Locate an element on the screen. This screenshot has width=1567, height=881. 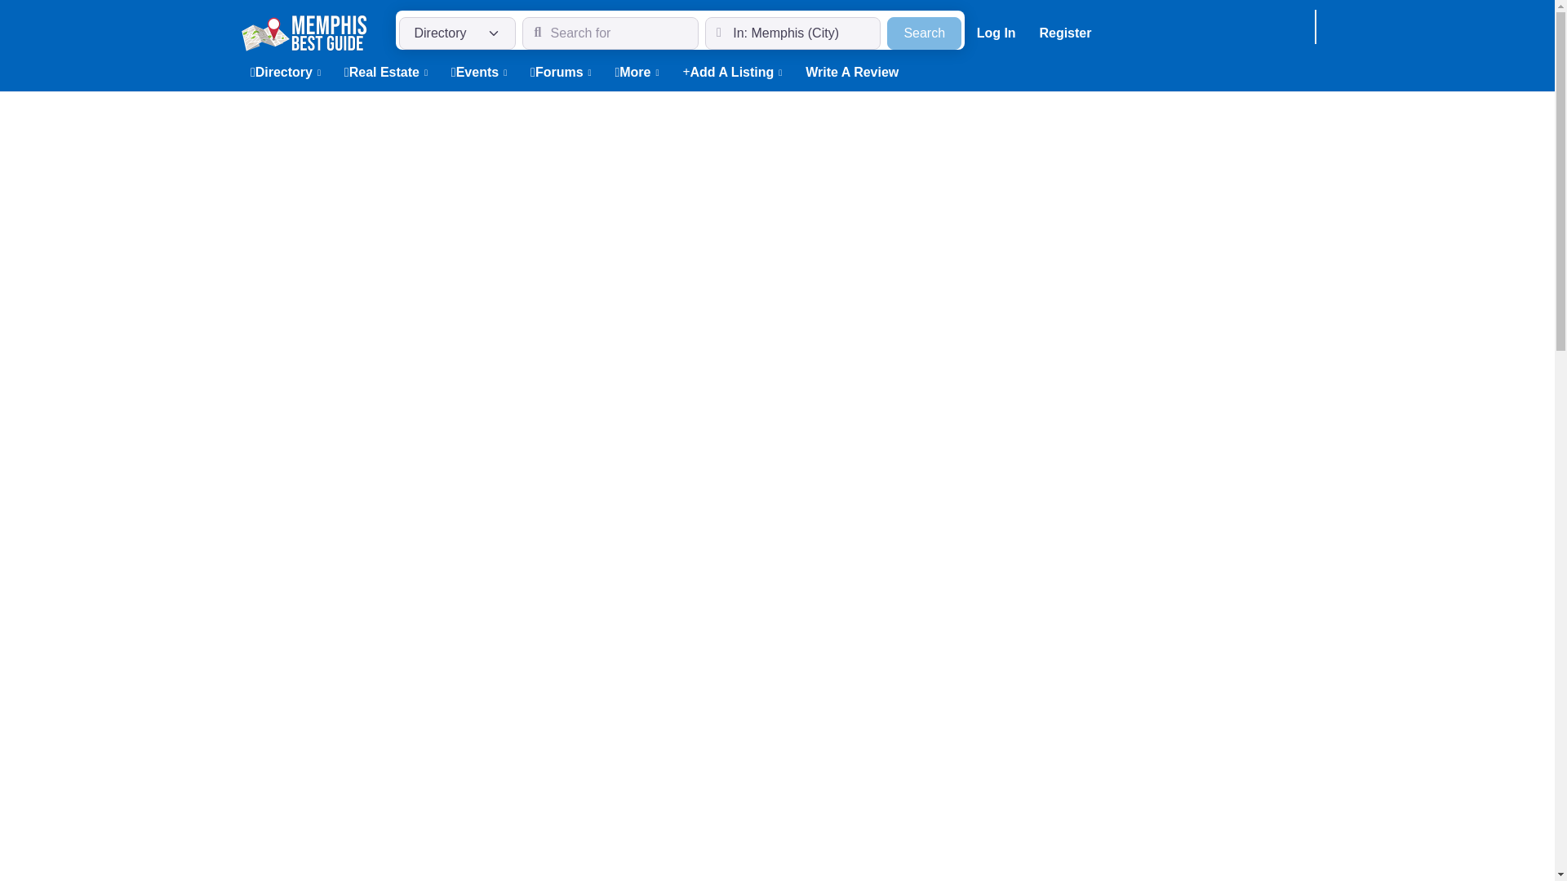
Register is located at coordinates (1065, 33).